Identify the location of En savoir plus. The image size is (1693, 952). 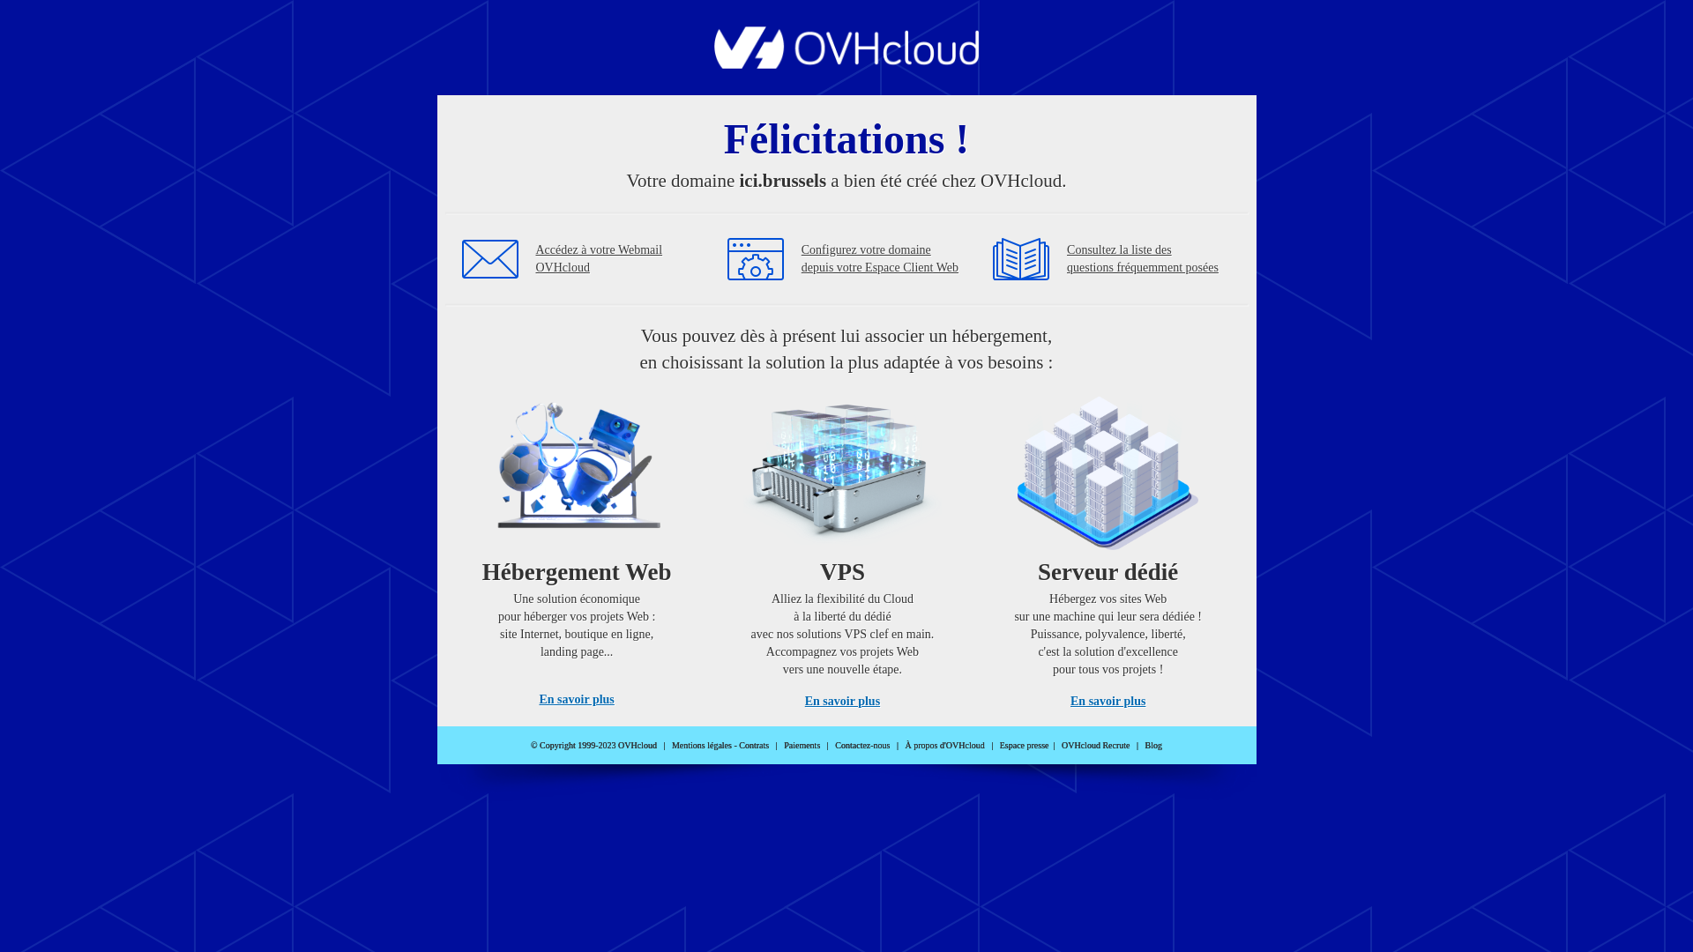
(843, 702).